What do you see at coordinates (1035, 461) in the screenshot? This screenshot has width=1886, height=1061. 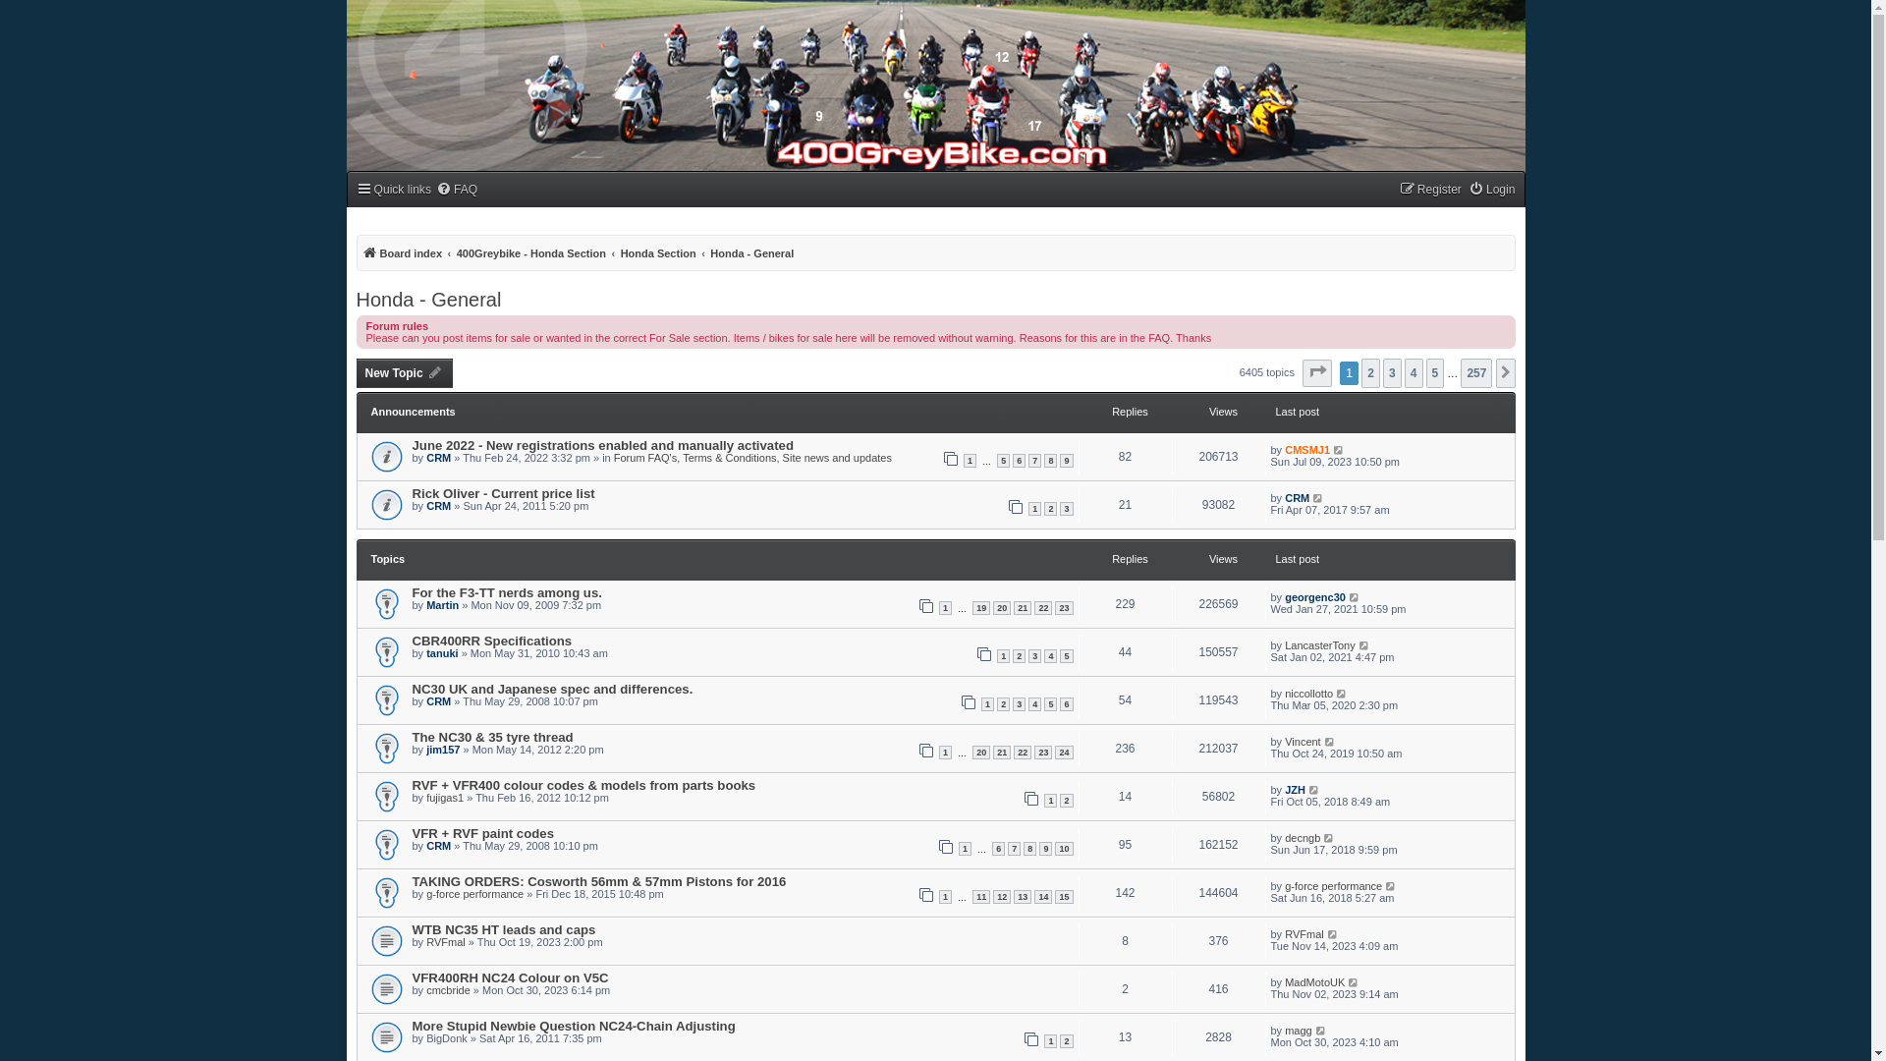 I see `7` at bounding box center [1035, 461].